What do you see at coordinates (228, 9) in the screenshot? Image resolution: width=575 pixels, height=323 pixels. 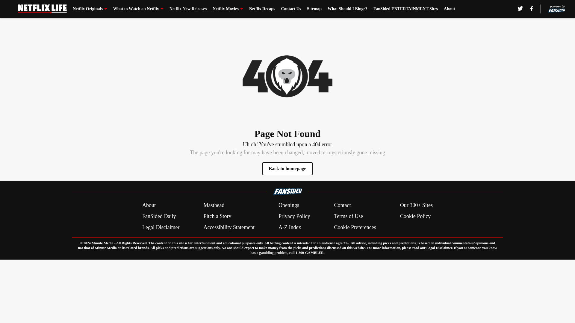 I see `Netflix Movies` at bounding box center [228, 9].